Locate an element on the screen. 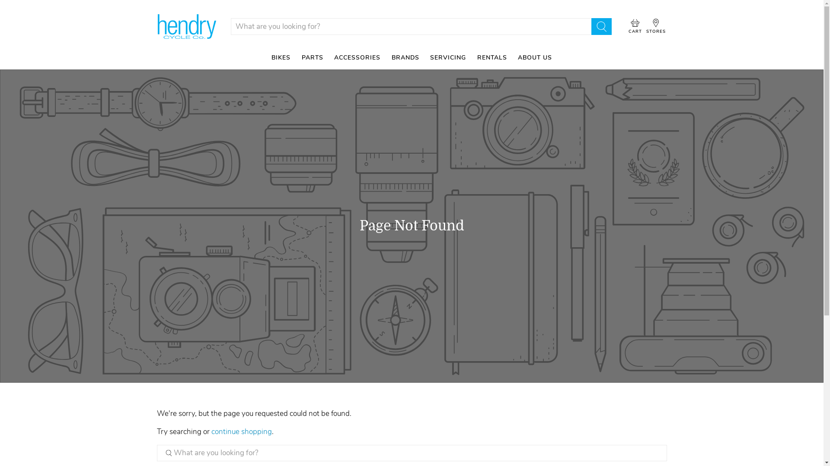 The image size is (830, 466). ABOUT US is located at coordinates (535, 58).